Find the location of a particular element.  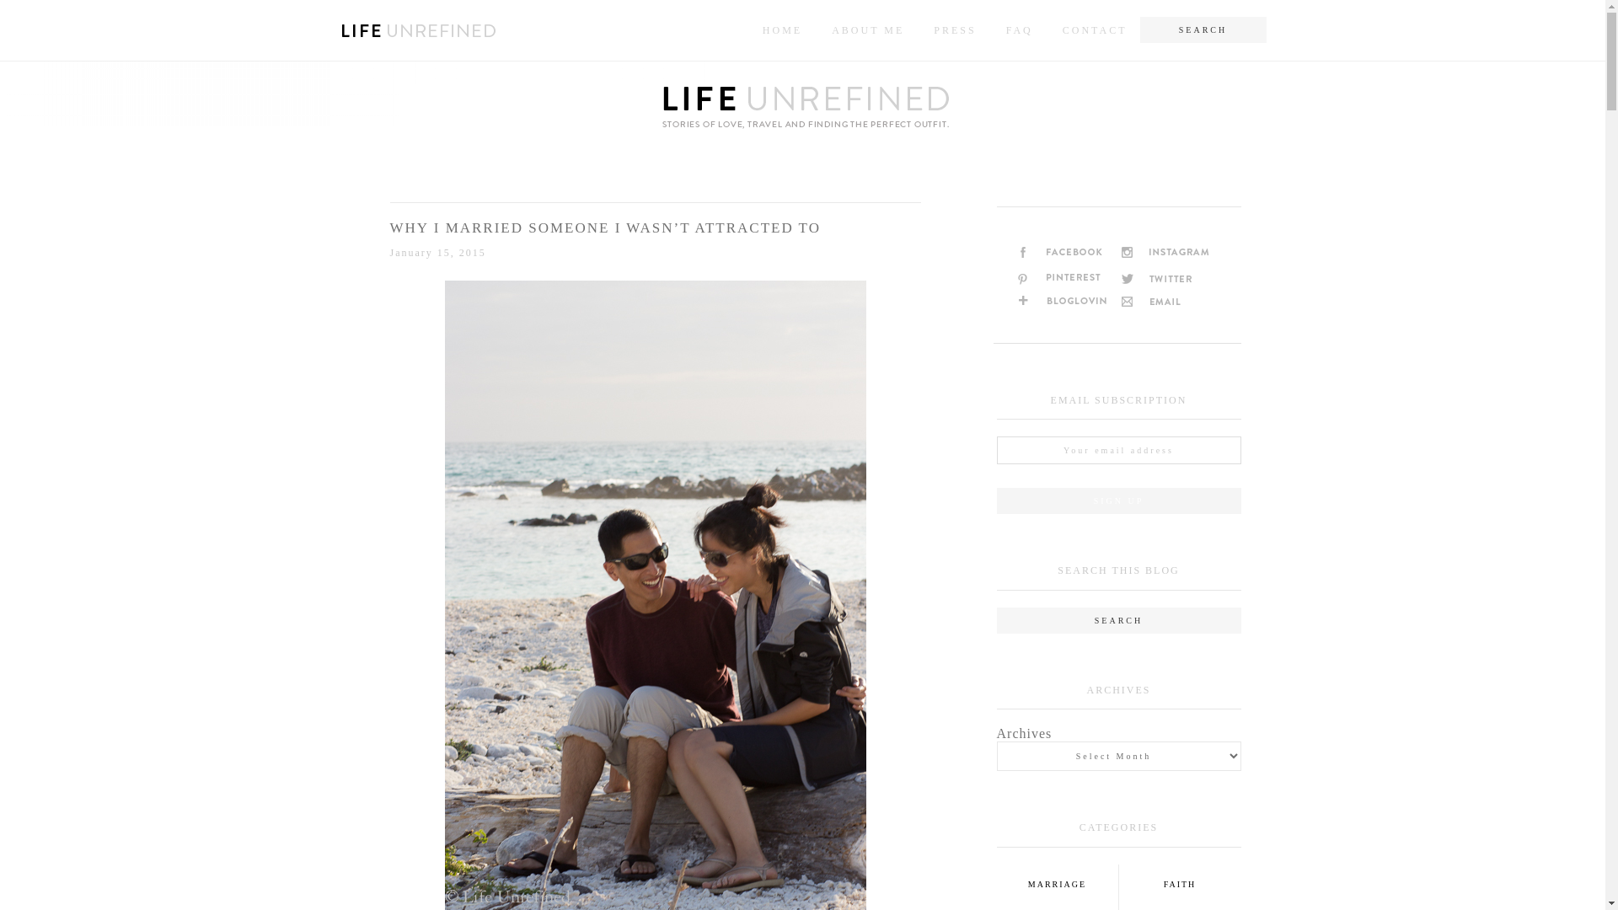

HOME is located at coordinates (782, 30).